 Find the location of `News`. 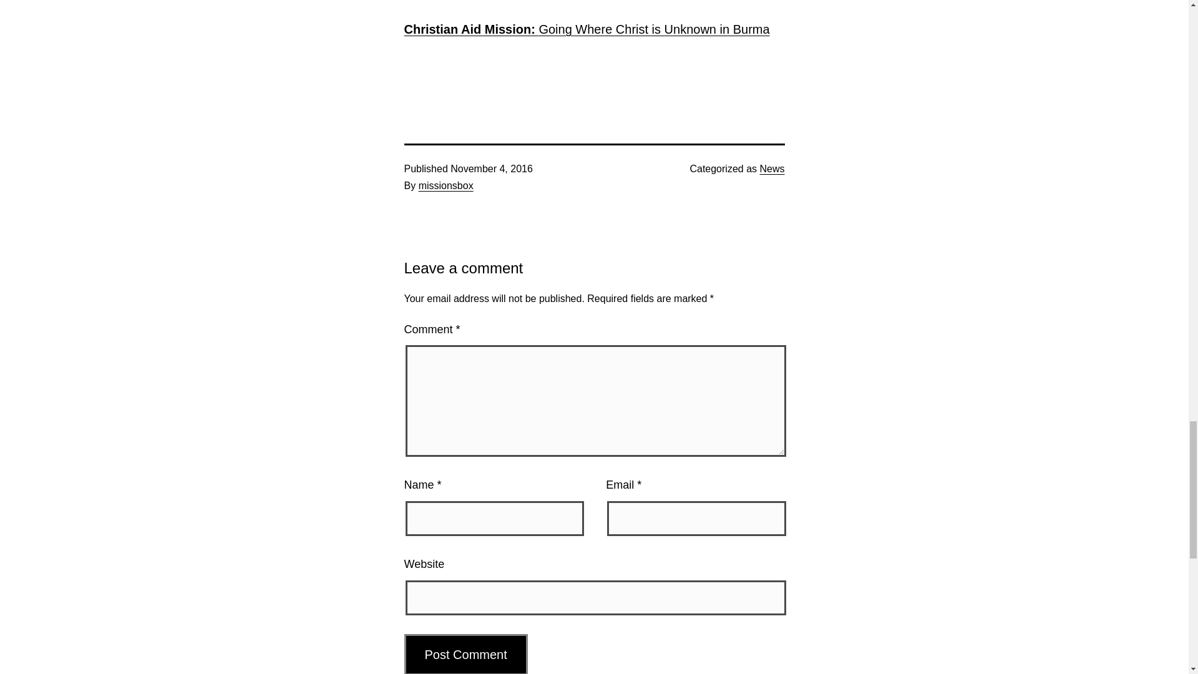

News is located at coordinates (772, 168).